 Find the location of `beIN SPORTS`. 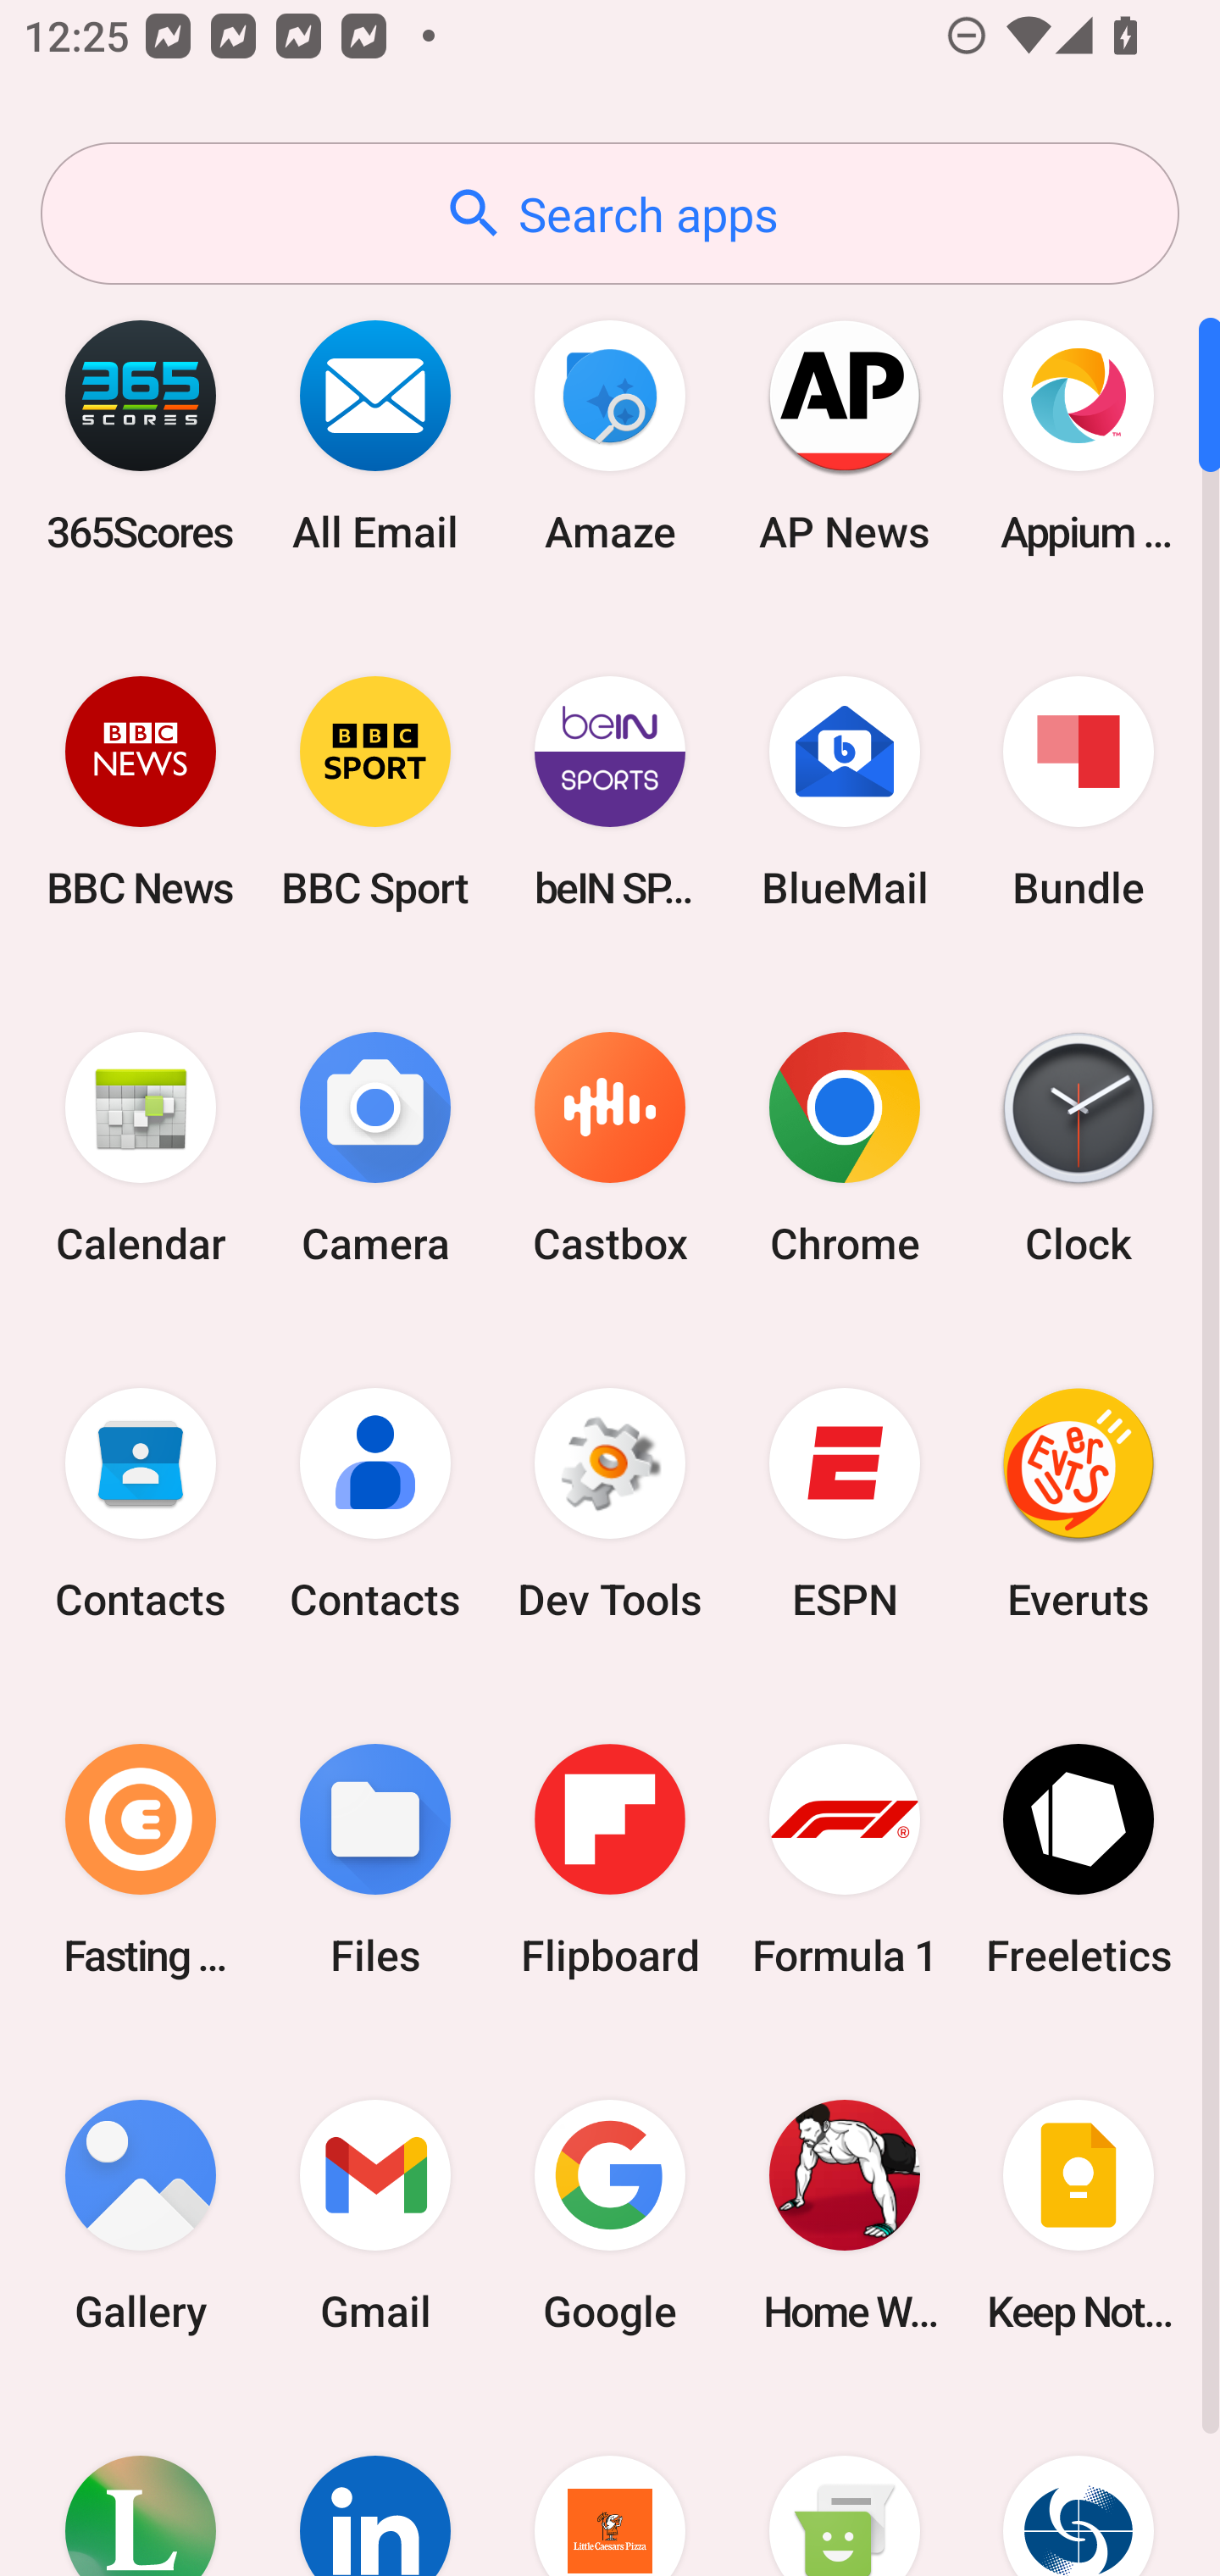

beIN SPORTS is located at coordinates (610, 791).